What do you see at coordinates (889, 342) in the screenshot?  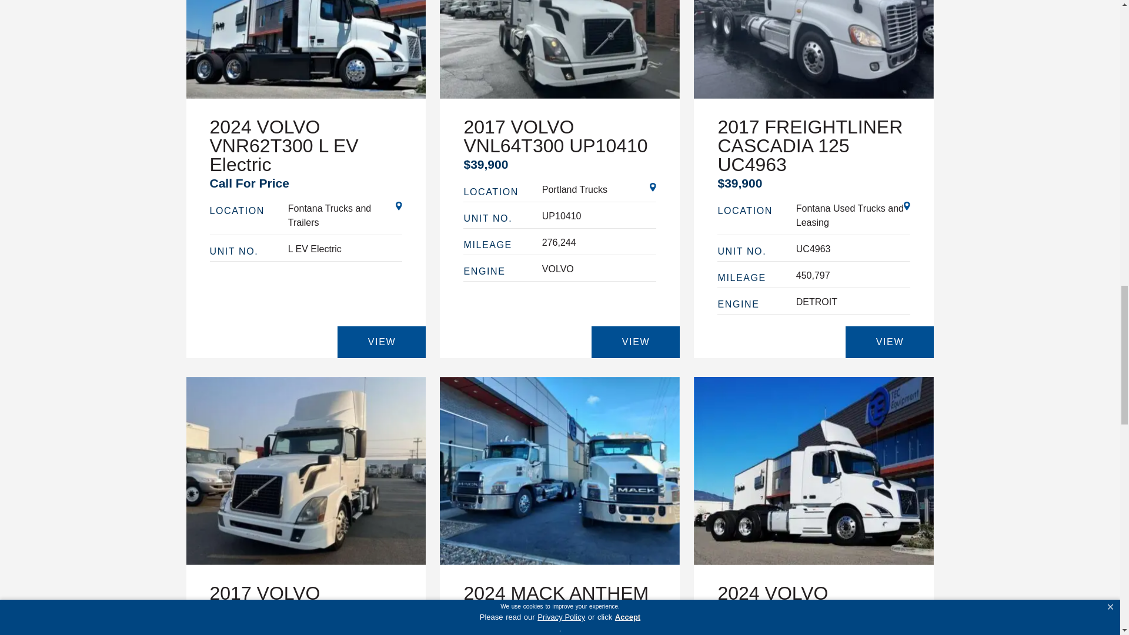 I see `VIEW` at bounding box center [889, 342].